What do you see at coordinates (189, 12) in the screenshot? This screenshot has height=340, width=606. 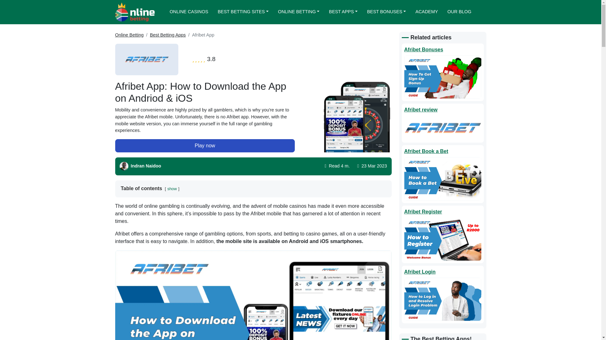 I see `ONLINE CASINOS` at bounding box center [189, 12].